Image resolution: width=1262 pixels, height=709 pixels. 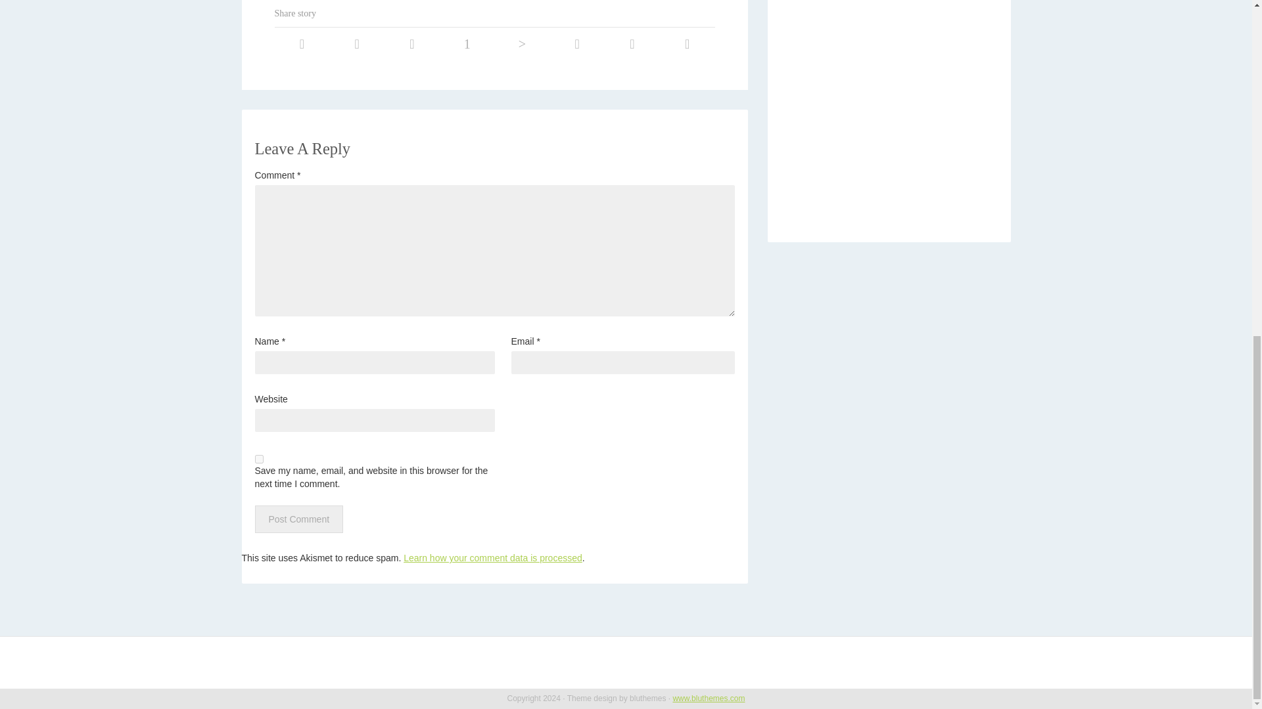 What do you see at coordinates (298, 519) in the screenshot?
I see `Post Comment` at bounding box center [298, 519].